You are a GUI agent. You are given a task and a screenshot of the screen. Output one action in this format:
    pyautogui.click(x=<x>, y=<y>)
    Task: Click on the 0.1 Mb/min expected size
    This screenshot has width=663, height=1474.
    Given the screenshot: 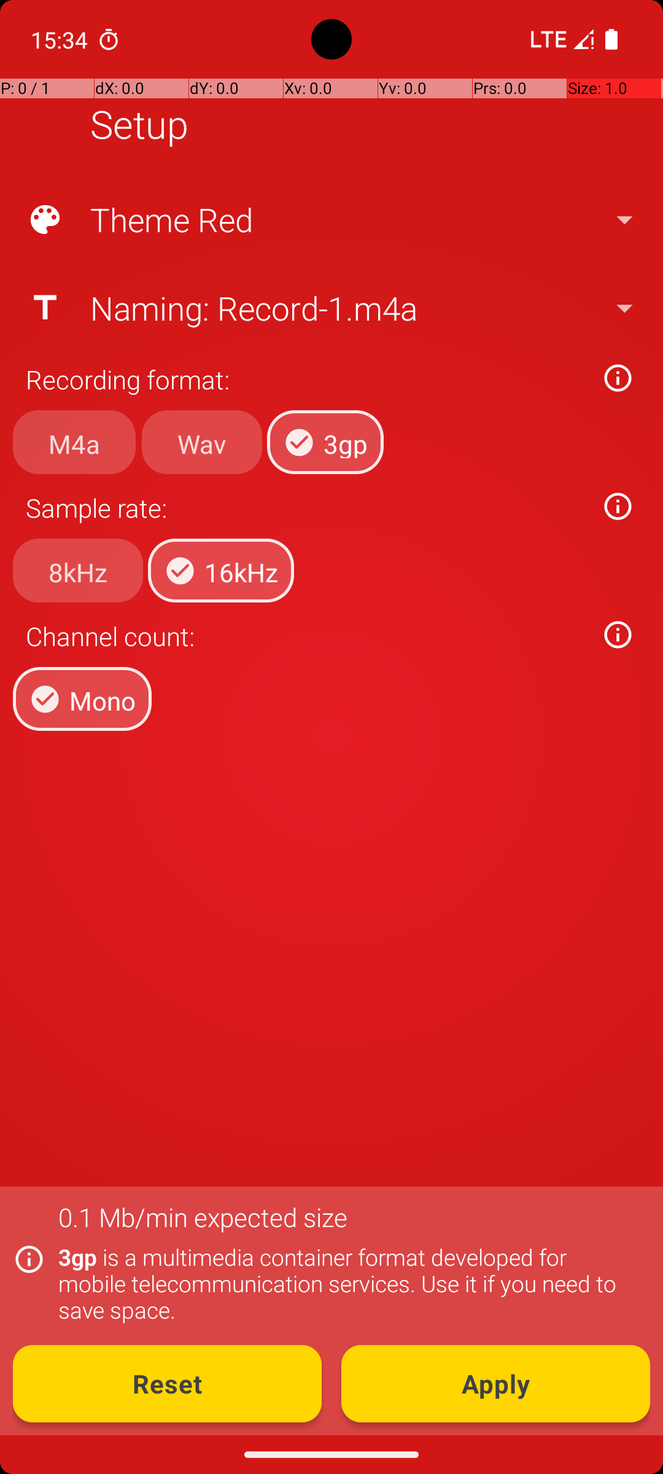 What is the action you would take?
    pyautogui.click(x=203, y=1217)
    